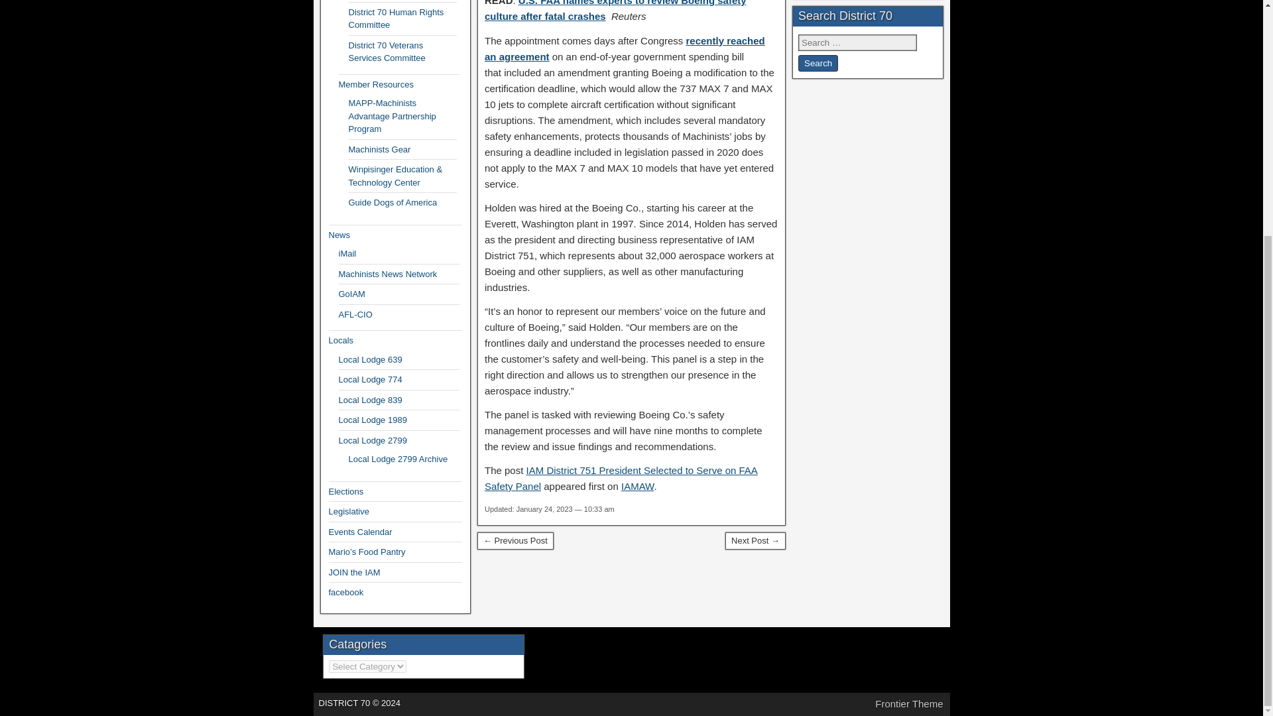  I want to click on Search, so click(818, 64).